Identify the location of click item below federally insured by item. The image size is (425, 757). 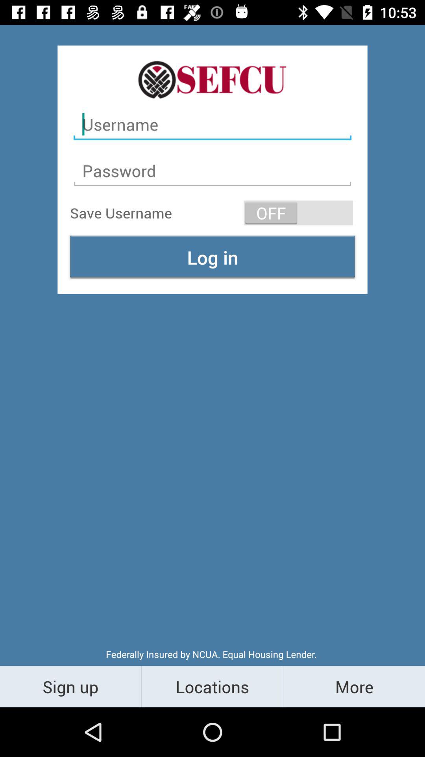
(213, 686).